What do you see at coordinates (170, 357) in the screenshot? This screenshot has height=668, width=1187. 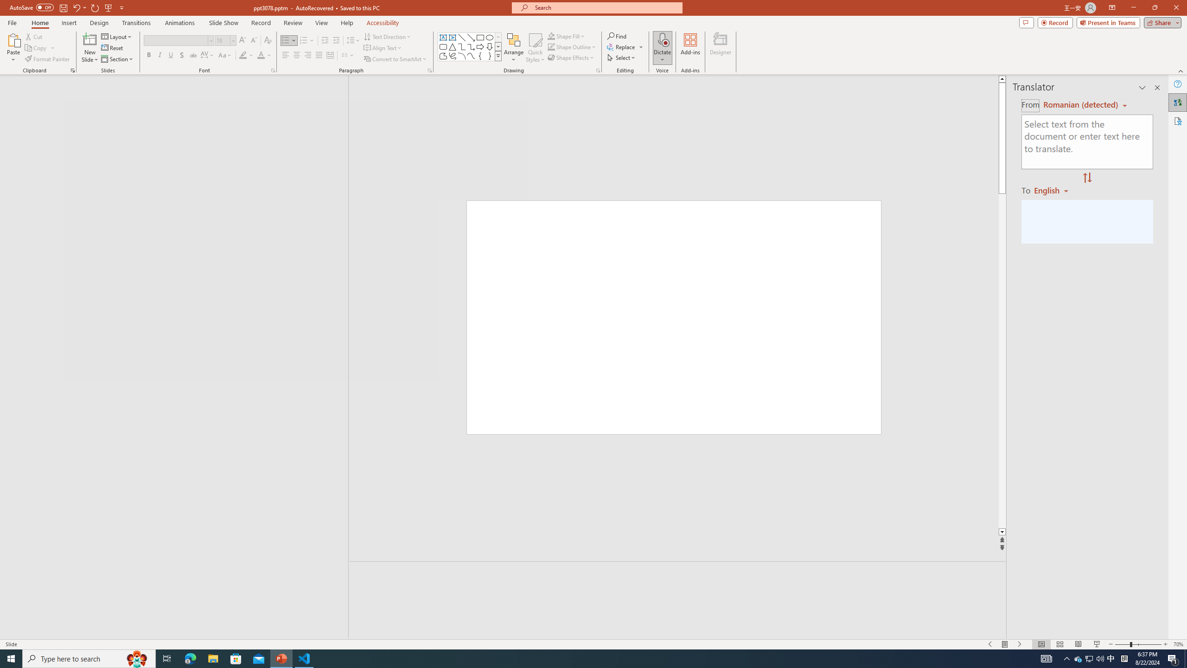 I see `Rectangle` at bounding box center [170, 357].